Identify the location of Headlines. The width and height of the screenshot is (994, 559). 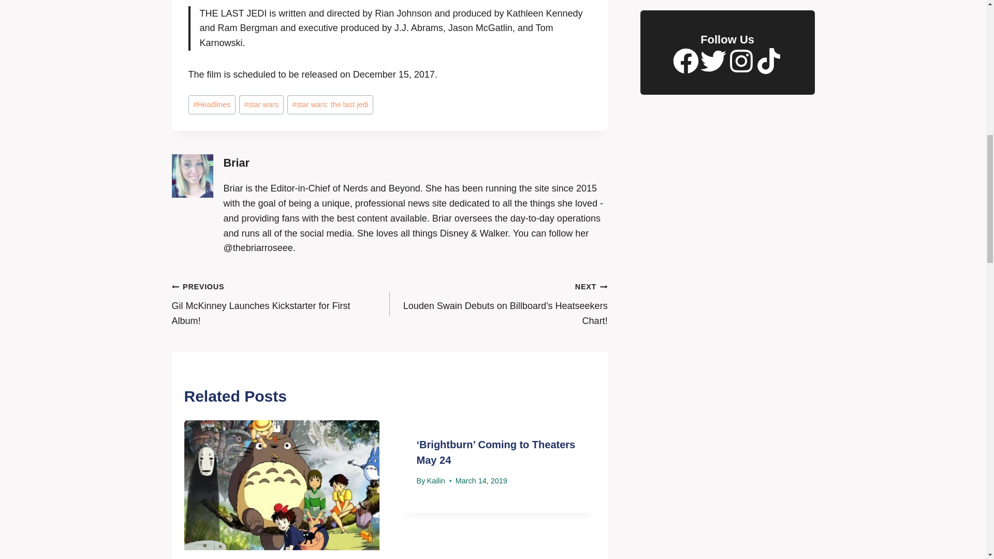
(212, 105).